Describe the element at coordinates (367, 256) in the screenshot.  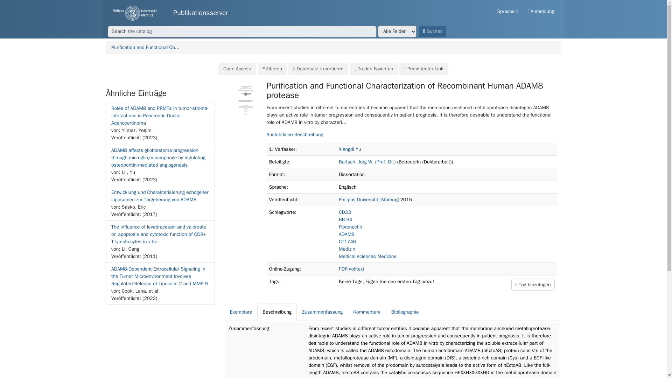
I see `Medical sciences Medicine` at that location.